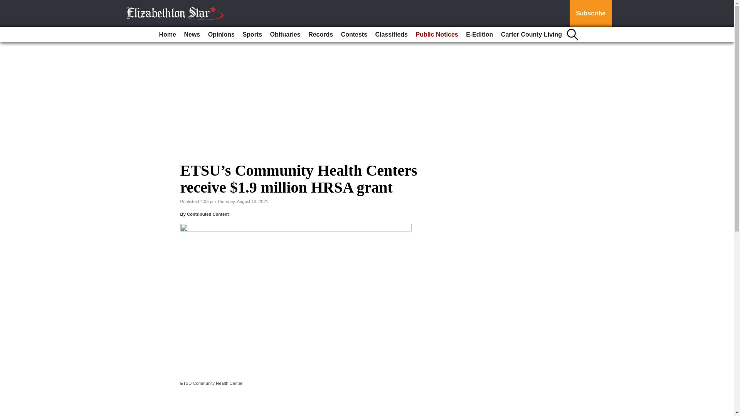 The height and width of the screenshot is (416, 740). I want to click on Go, so click(7, 5).